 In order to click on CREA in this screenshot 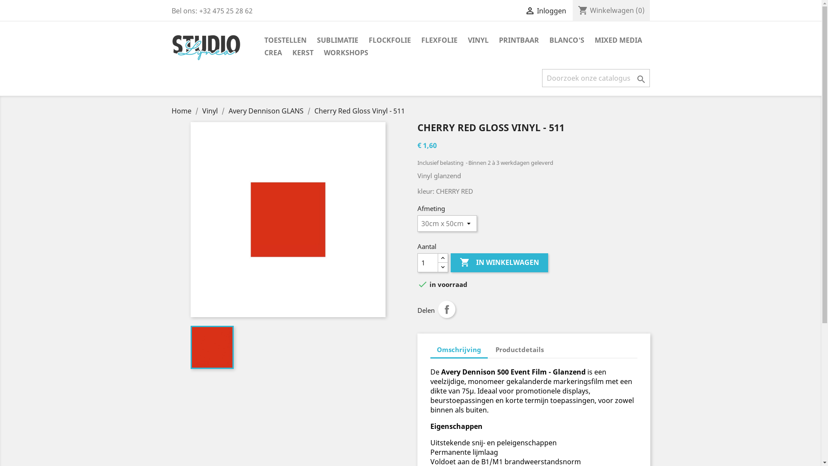, I will do `click(273, 54)`.